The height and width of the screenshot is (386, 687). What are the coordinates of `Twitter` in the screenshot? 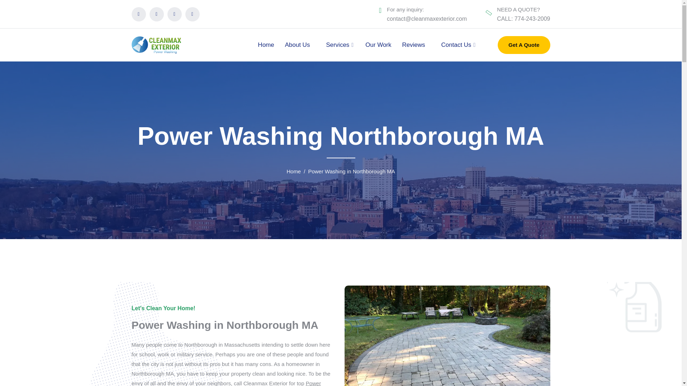 It's located at (157, 14).